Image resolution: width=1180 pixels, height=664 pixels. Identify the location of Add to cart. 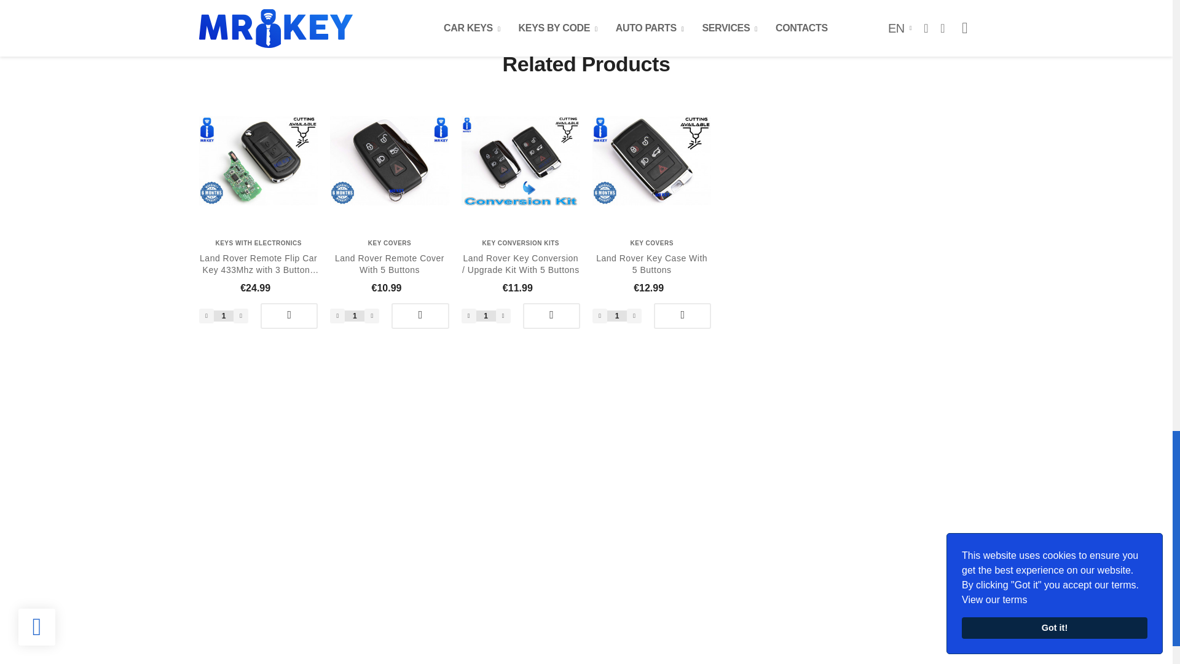
(551, 315).